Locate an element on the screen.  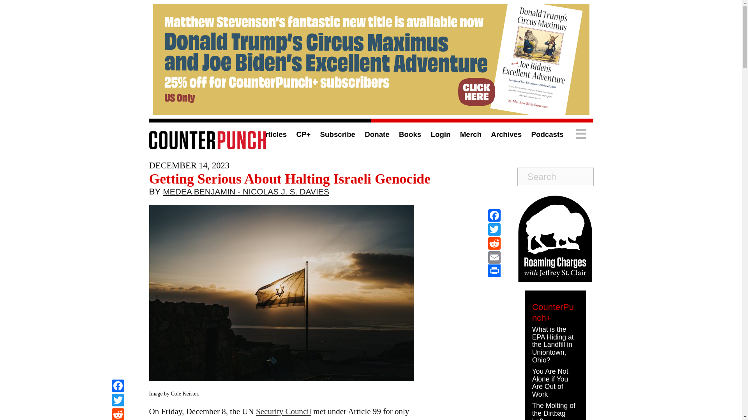
MEDEA BENJAMIN - NICOLAS J. S. DAVIES is located at coordinates (246, 193).